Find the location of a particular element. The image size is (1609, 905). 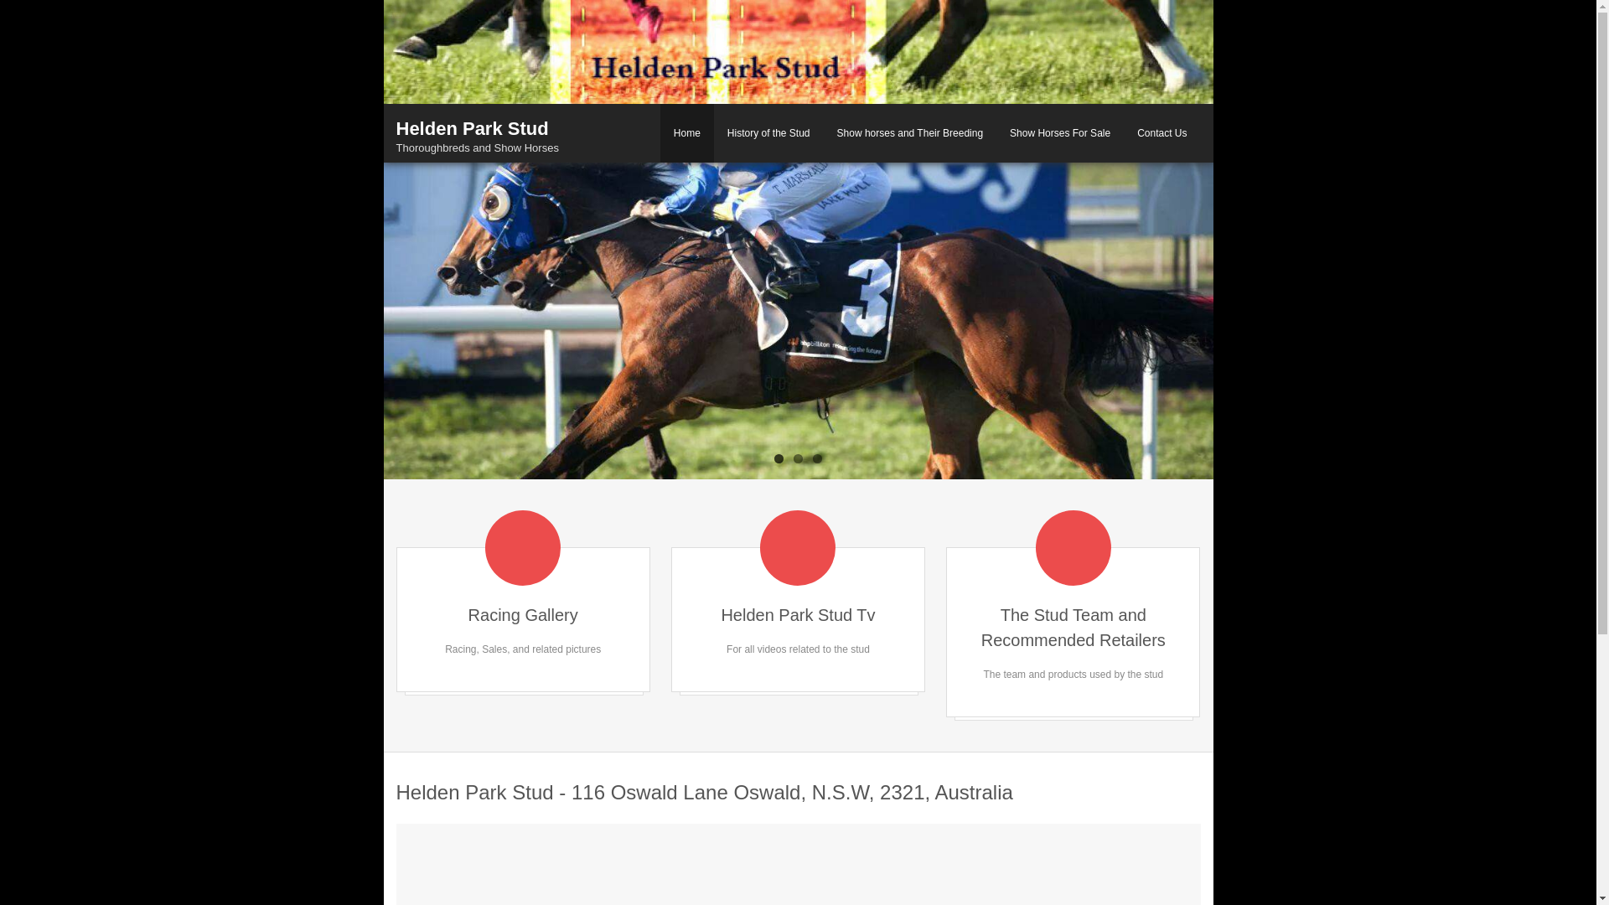

3 is located at coordinates (818, 459).